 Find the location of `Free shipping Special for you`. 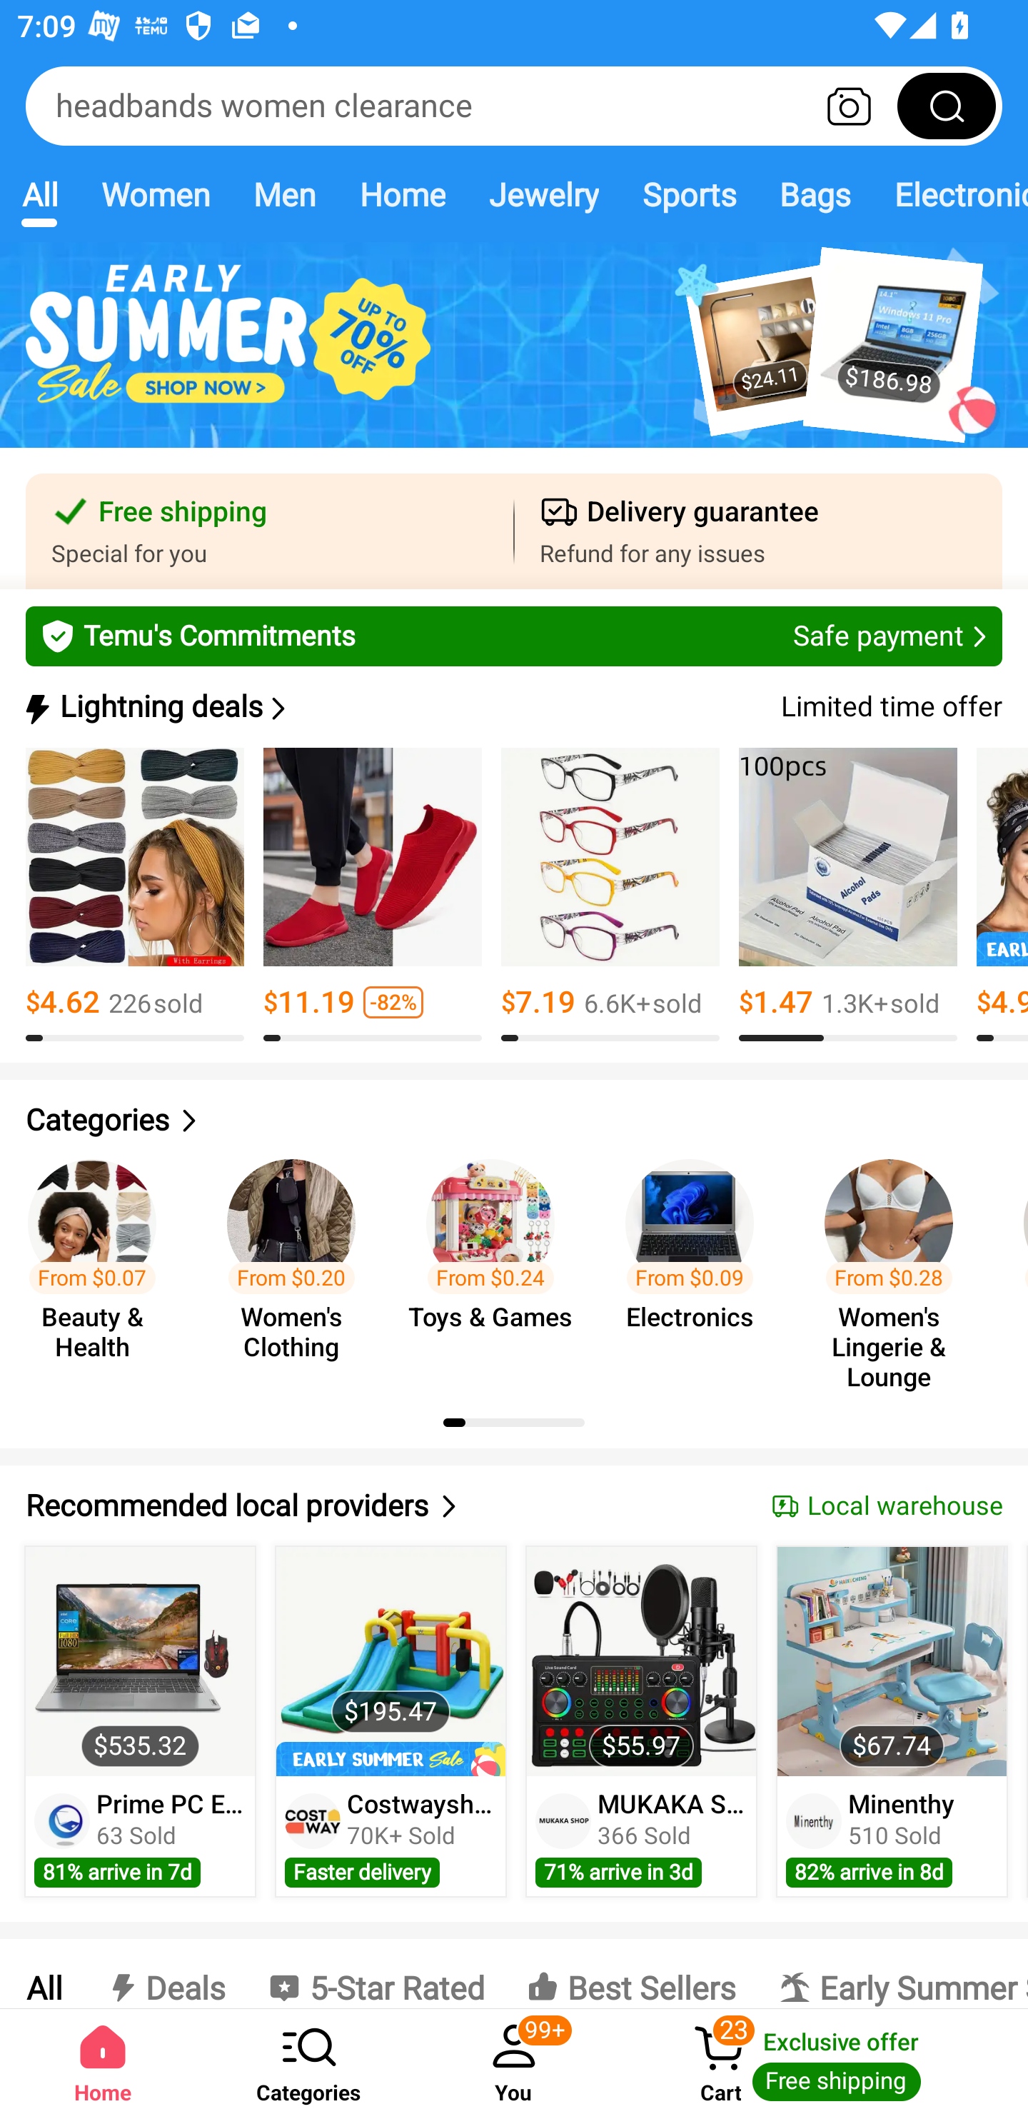

Free shipping Special for you is located at coordinates (270, 531).